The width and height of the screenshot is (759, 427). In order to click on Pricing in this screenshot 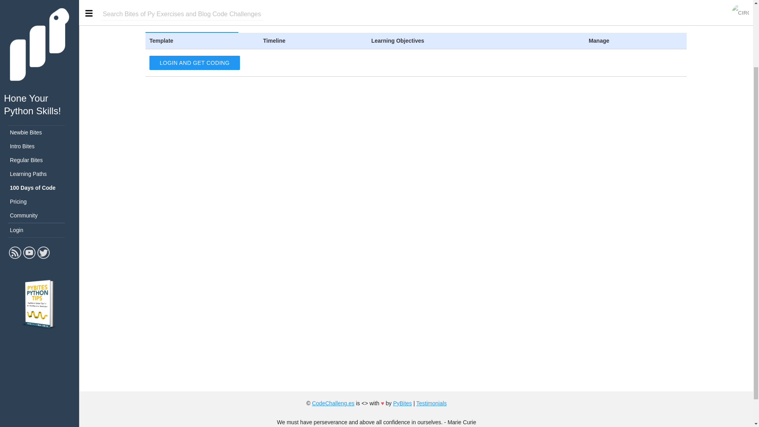, I will do `click(40, 123)`.